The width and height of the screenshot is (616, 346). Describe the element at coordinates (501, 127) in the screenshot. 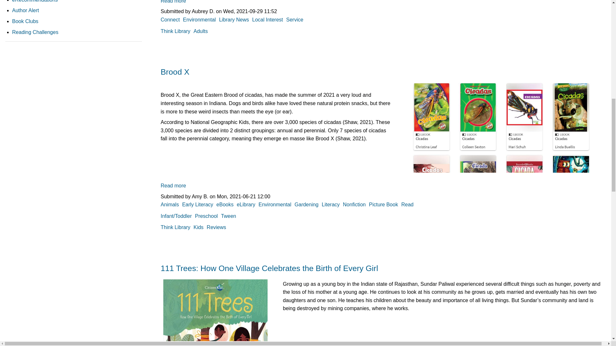

I see `Brood X` at that location.